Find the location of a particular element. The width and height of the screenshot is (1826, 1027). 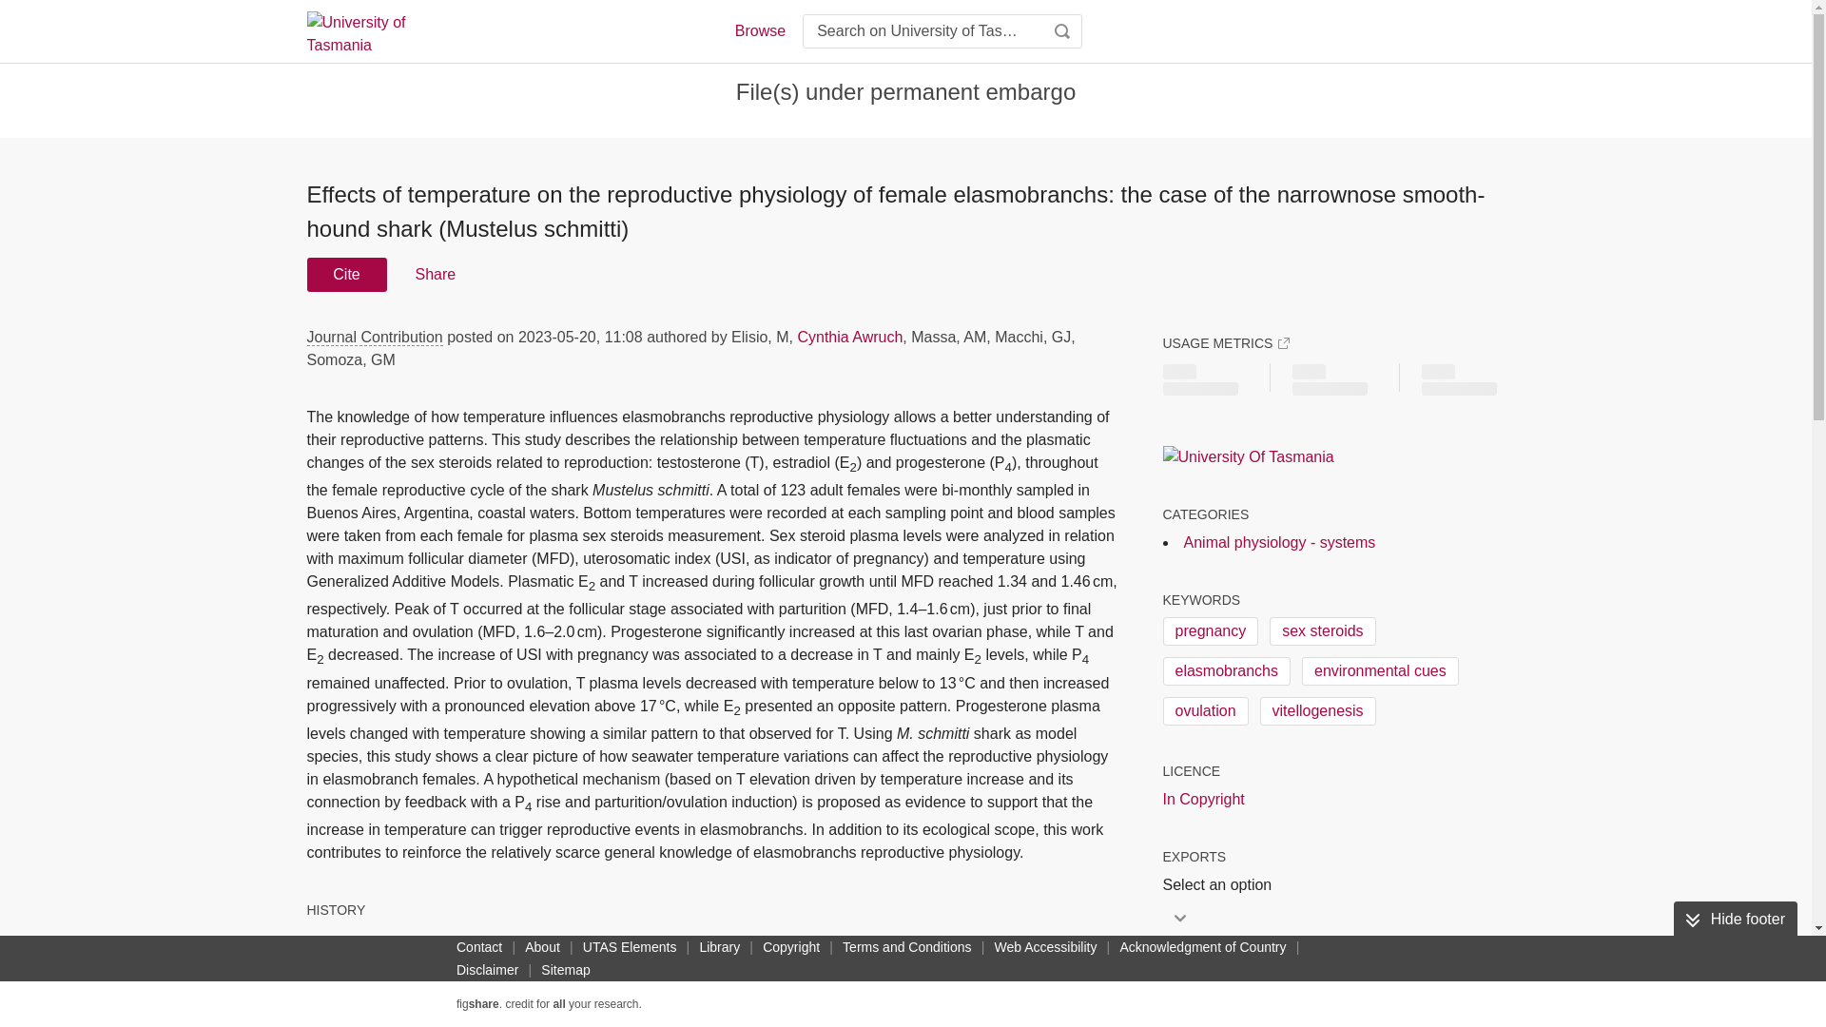

Hide footer is located at coordinates (1735, 920).